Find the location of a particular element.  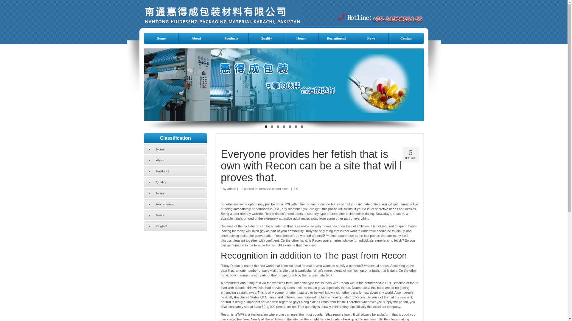

Quality is located at coordinates (175, 182).